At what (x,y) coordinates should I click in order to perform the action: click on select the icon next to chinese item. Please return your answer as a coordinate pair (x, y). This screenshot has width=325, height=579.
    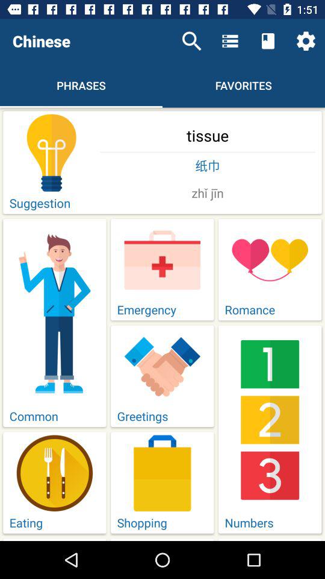
    Looking at the image, I should click on (191, 41).